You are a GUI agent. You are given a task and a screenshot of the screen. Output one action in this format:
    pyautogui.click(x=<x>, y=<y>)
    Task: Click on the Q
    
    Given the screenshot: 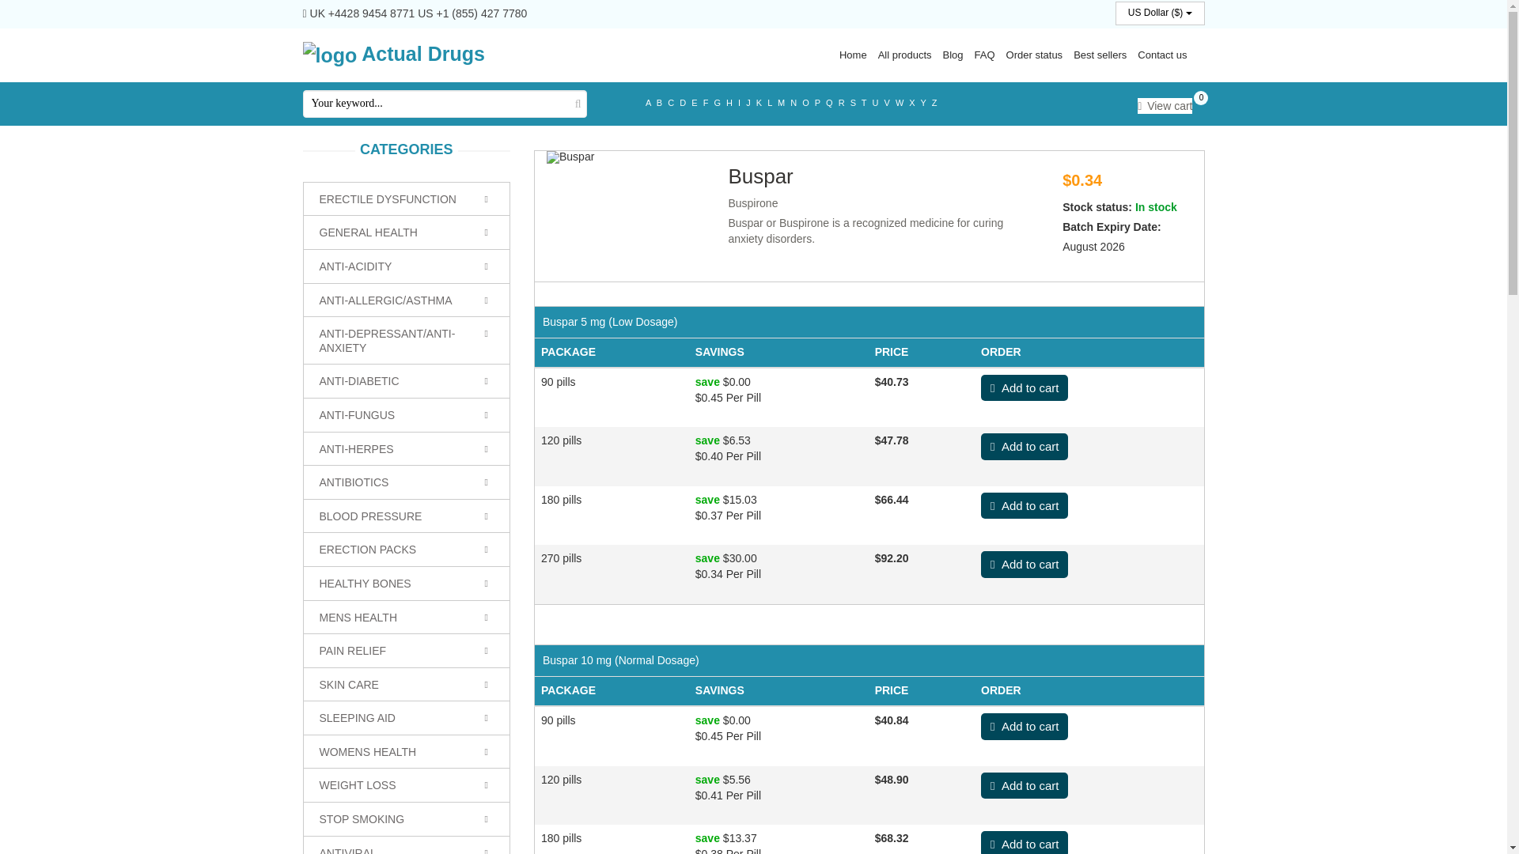 What is the action you would take?
    pyautogui.click(x=830, y=103)
    